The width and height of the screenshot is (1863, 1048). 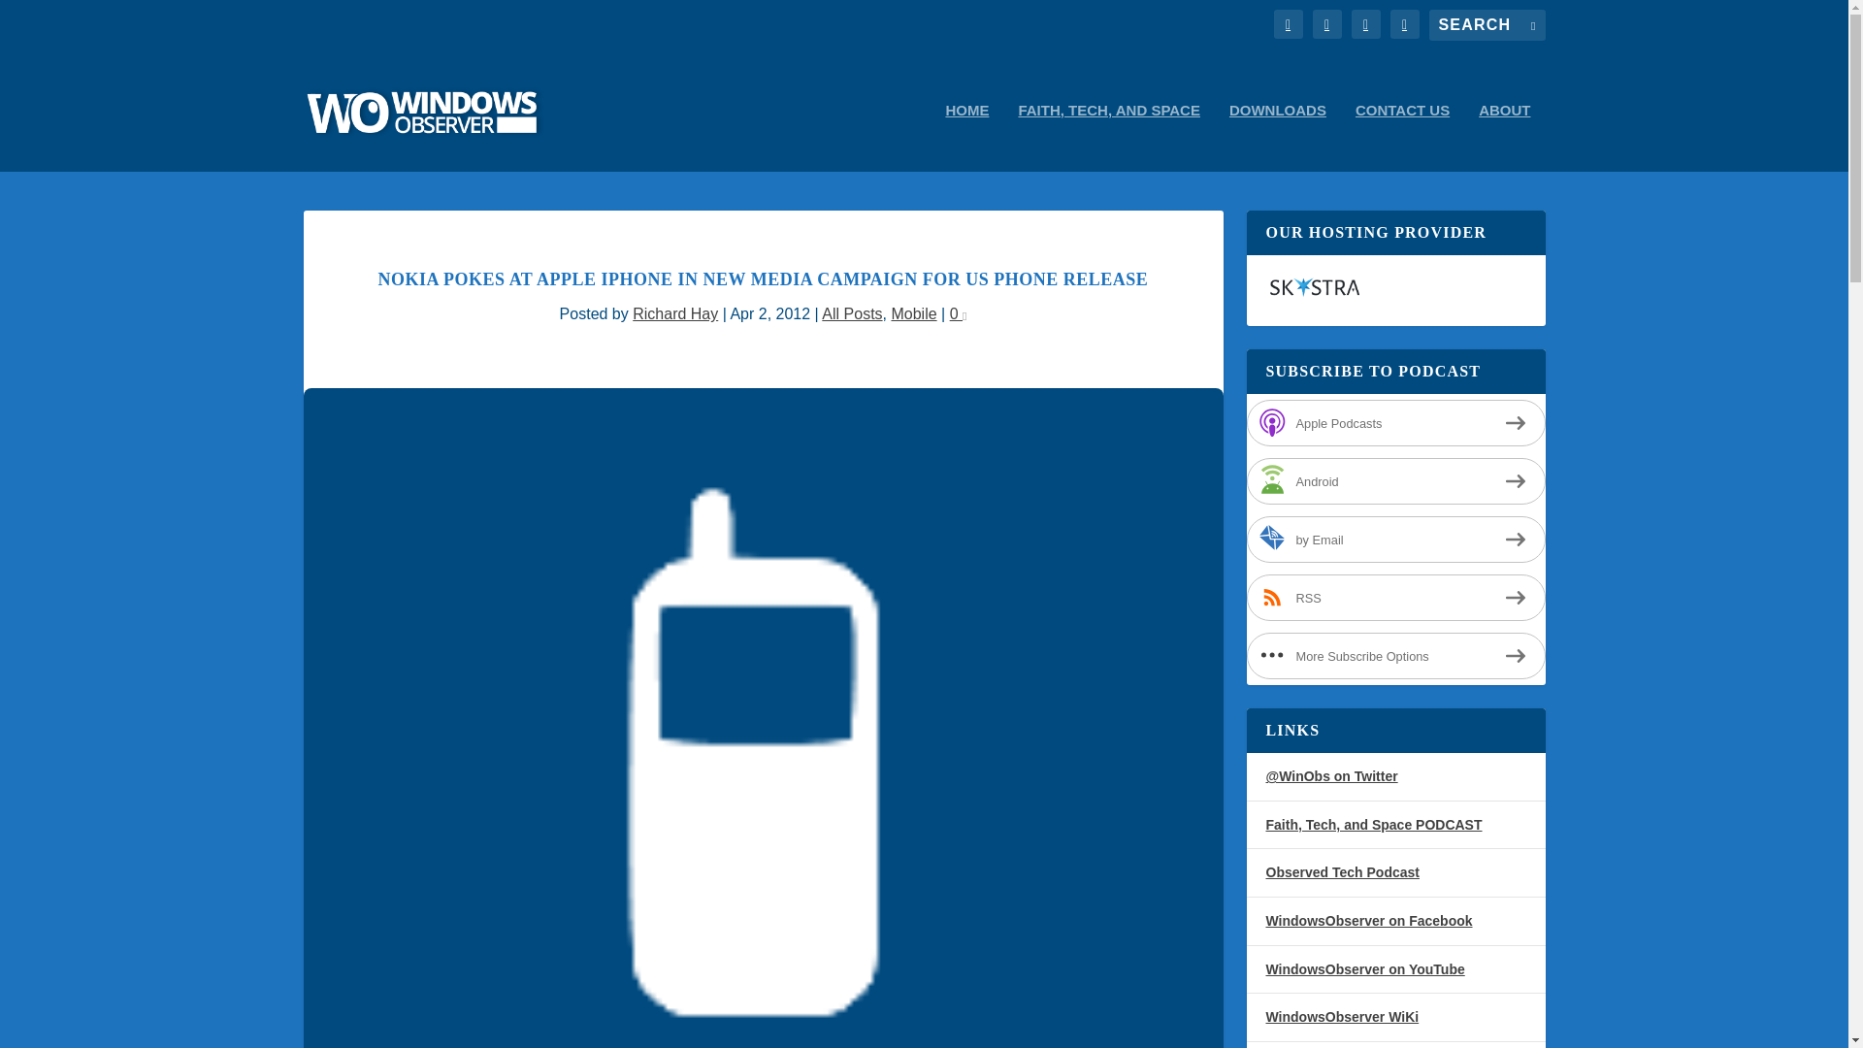 What do you see at coordinates (964, 316) in the screenshot?
I see `comment count` at bounding box center [964, 316].